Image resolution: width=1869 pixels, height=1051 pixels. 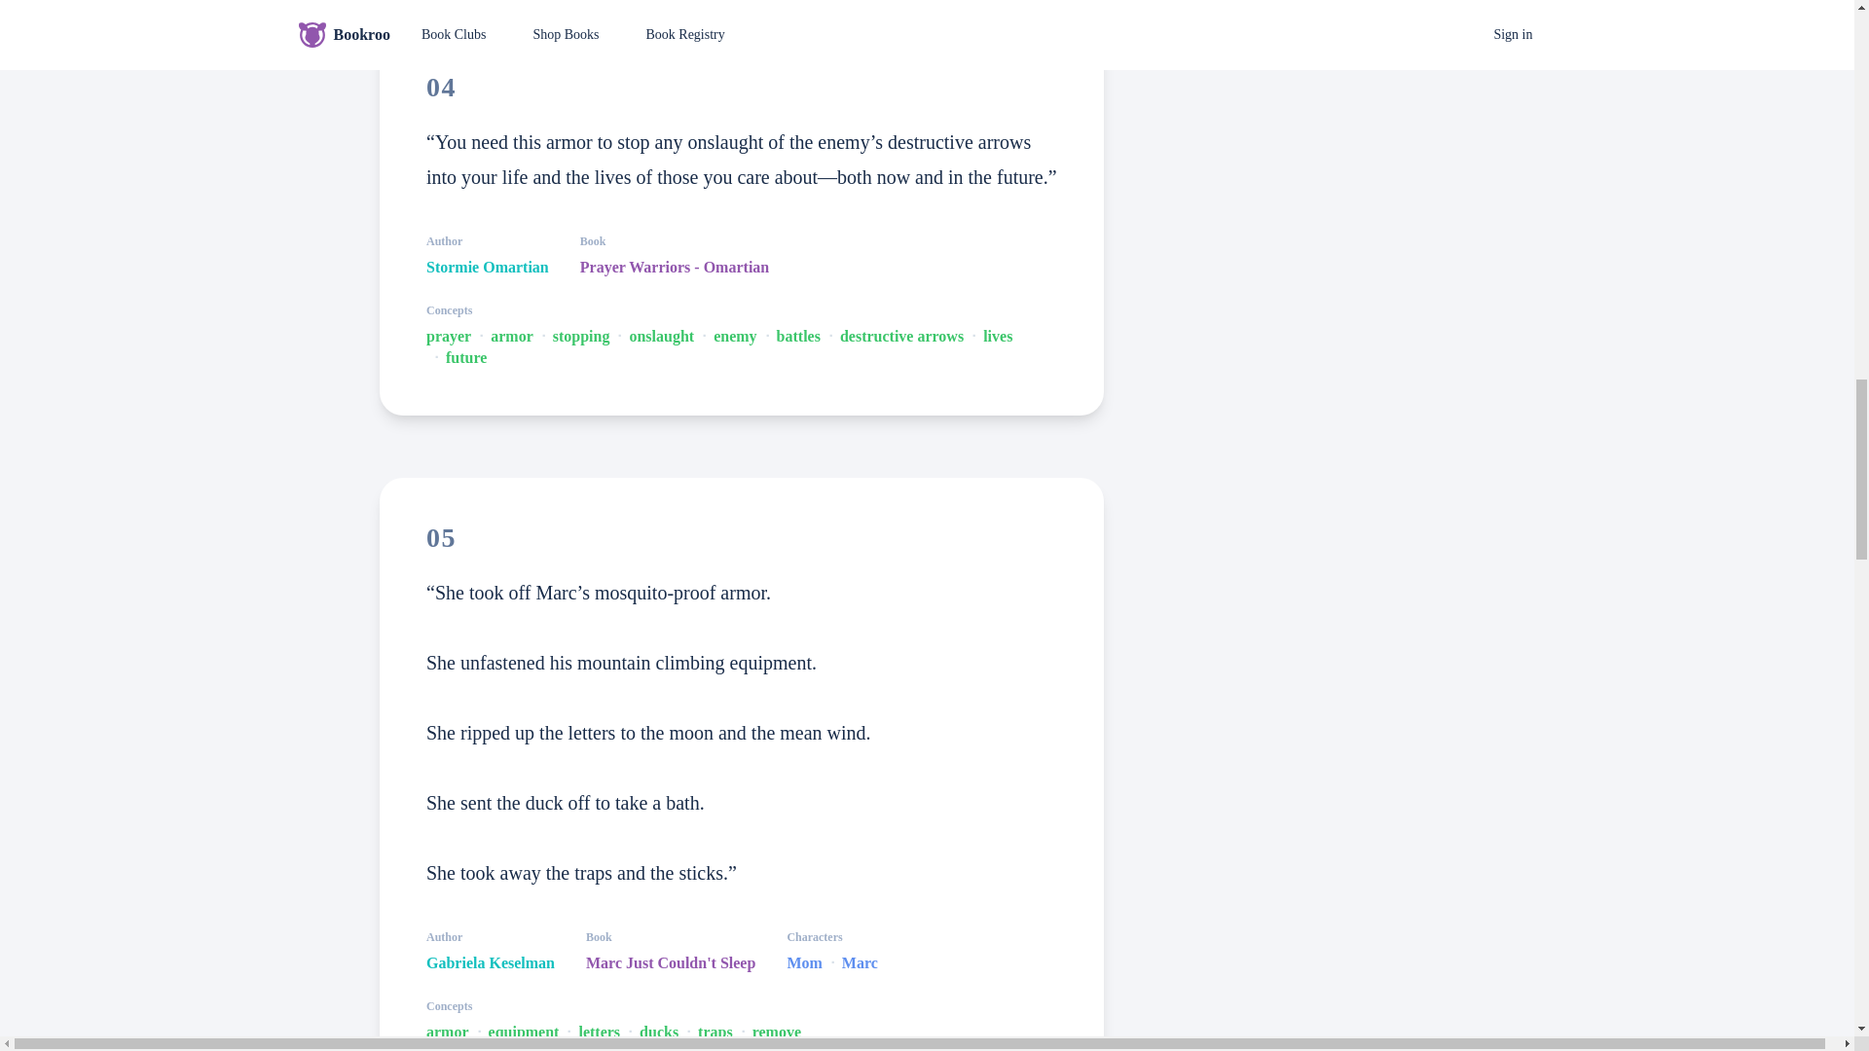 What do you see at coordinates (582, 337) in the screenshot?
I see `stopping` at bounding box center [582, 337].